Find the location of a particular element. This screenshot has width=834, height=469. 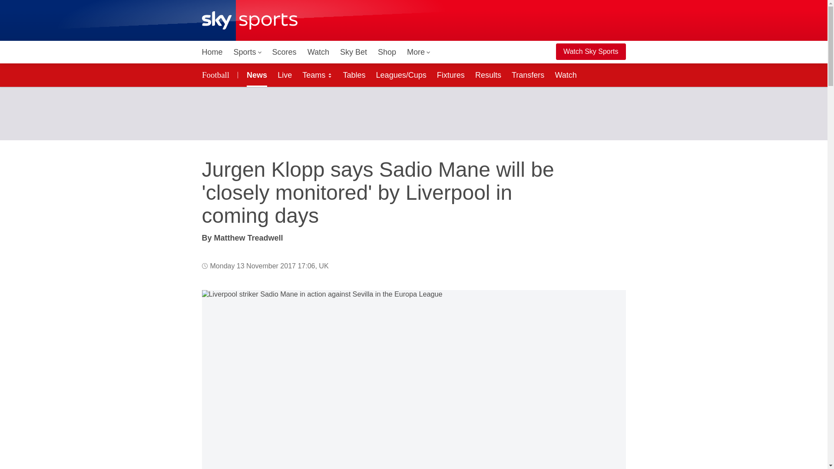

Sky Bet is located at coordinates (354, 52).